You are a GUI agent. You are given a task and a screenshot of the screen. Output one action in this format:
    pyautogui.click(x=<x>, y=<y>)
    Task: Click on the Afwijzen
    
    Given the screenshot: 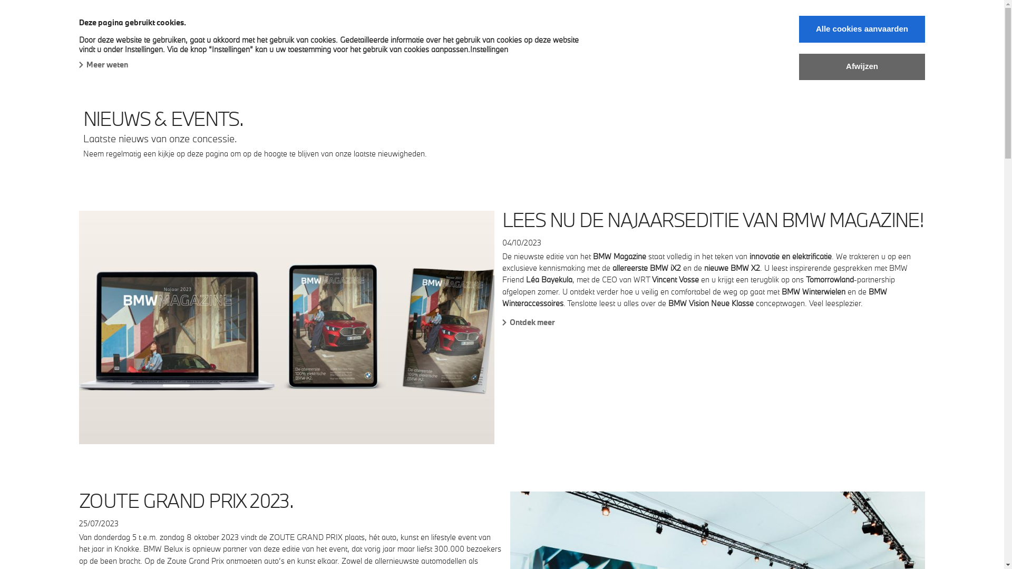 What is the action you would take?
    pyautogui.click(x=862, y=66)
    